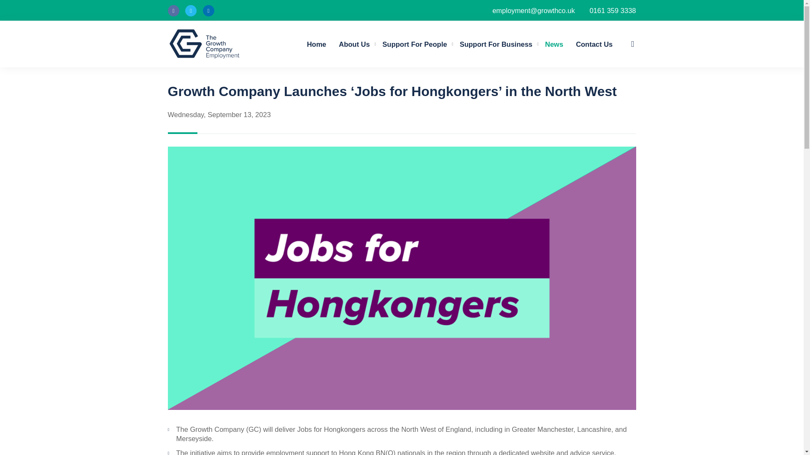 Image resolution: width=810 pixels, height=455 pixels. I want to click on The Growth Company Employment, so click(204, 44).